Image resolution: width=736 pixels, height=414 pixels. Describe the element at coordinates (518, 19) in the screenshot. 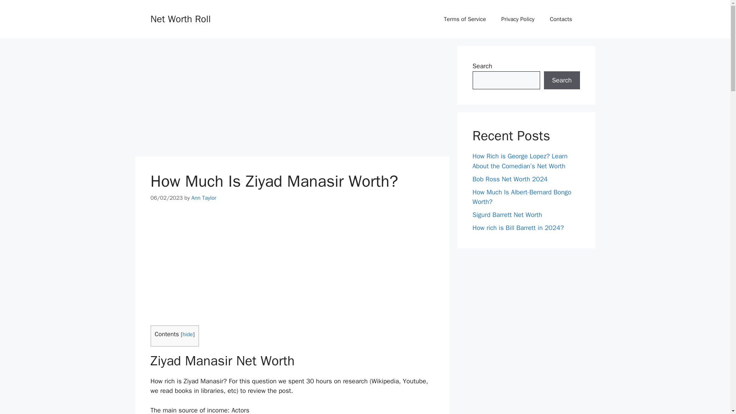

I see `Privacy Policy` at that location.